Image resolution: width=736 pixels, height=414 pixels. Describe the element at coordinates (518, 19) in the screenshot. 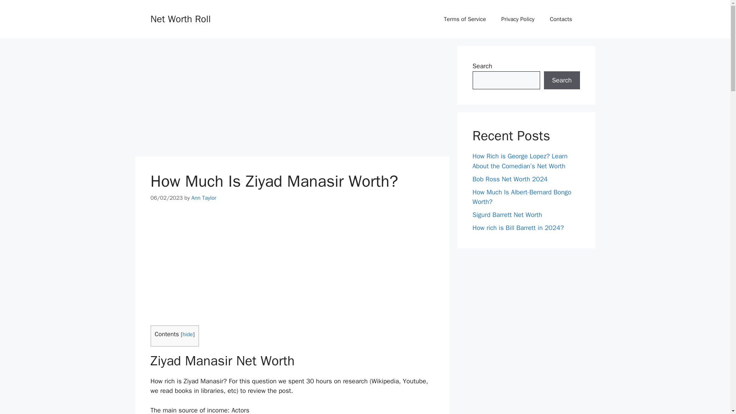

I see `Privacy Policy` at that location.